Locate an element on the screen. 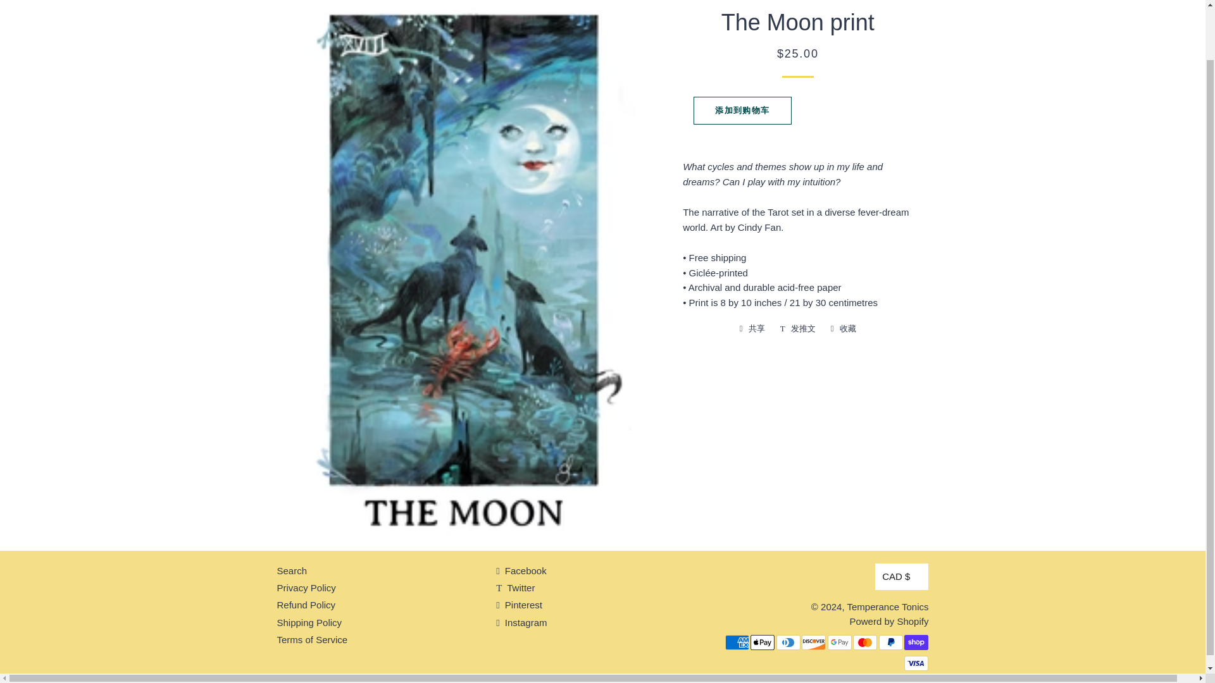  Privacy Policy is located at coordinates (306, 588).